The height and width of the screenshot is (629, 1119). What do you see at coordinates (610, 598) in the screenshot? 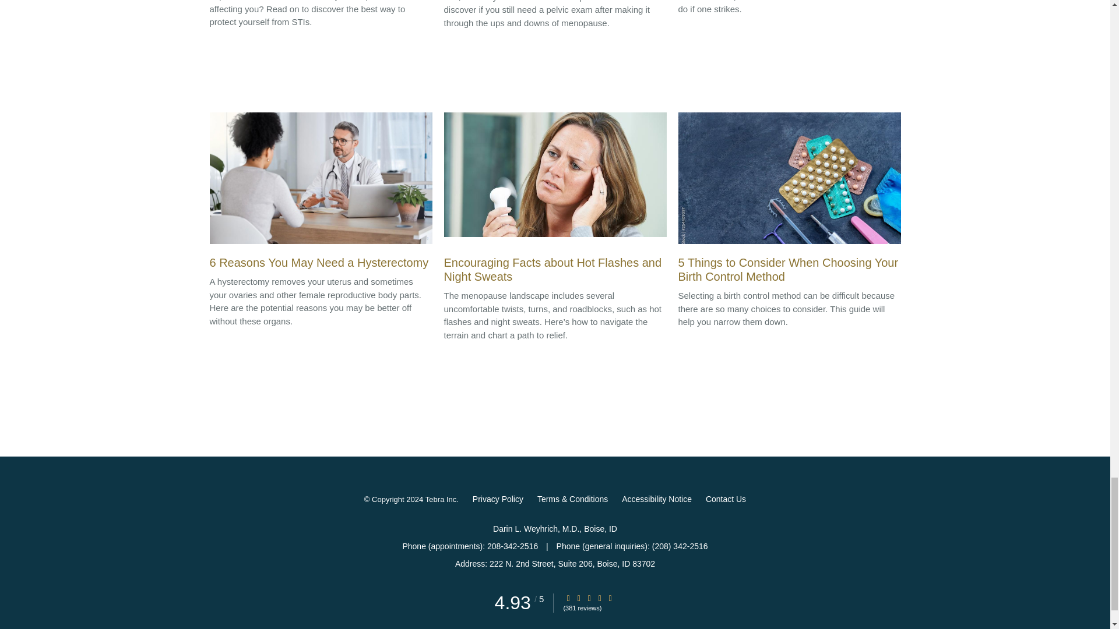
I see `Star Rating` at bounding box center [610, 598].